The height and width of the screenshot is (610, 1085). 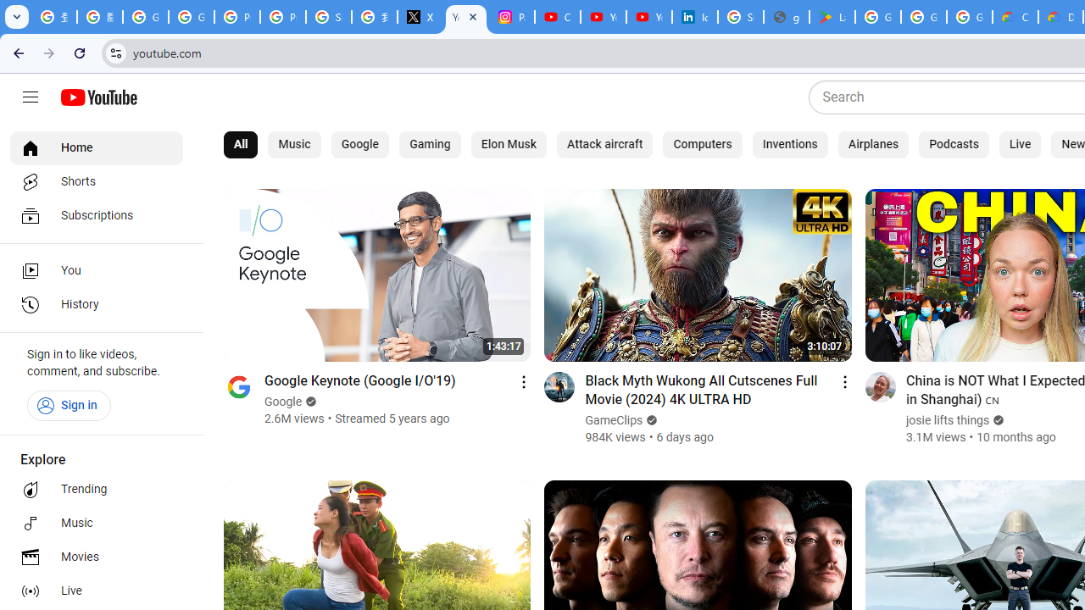 What do you see at coordinates (948, 420) in the screenshot?
I see `josie lifts things` at bounding box center [948, 420].